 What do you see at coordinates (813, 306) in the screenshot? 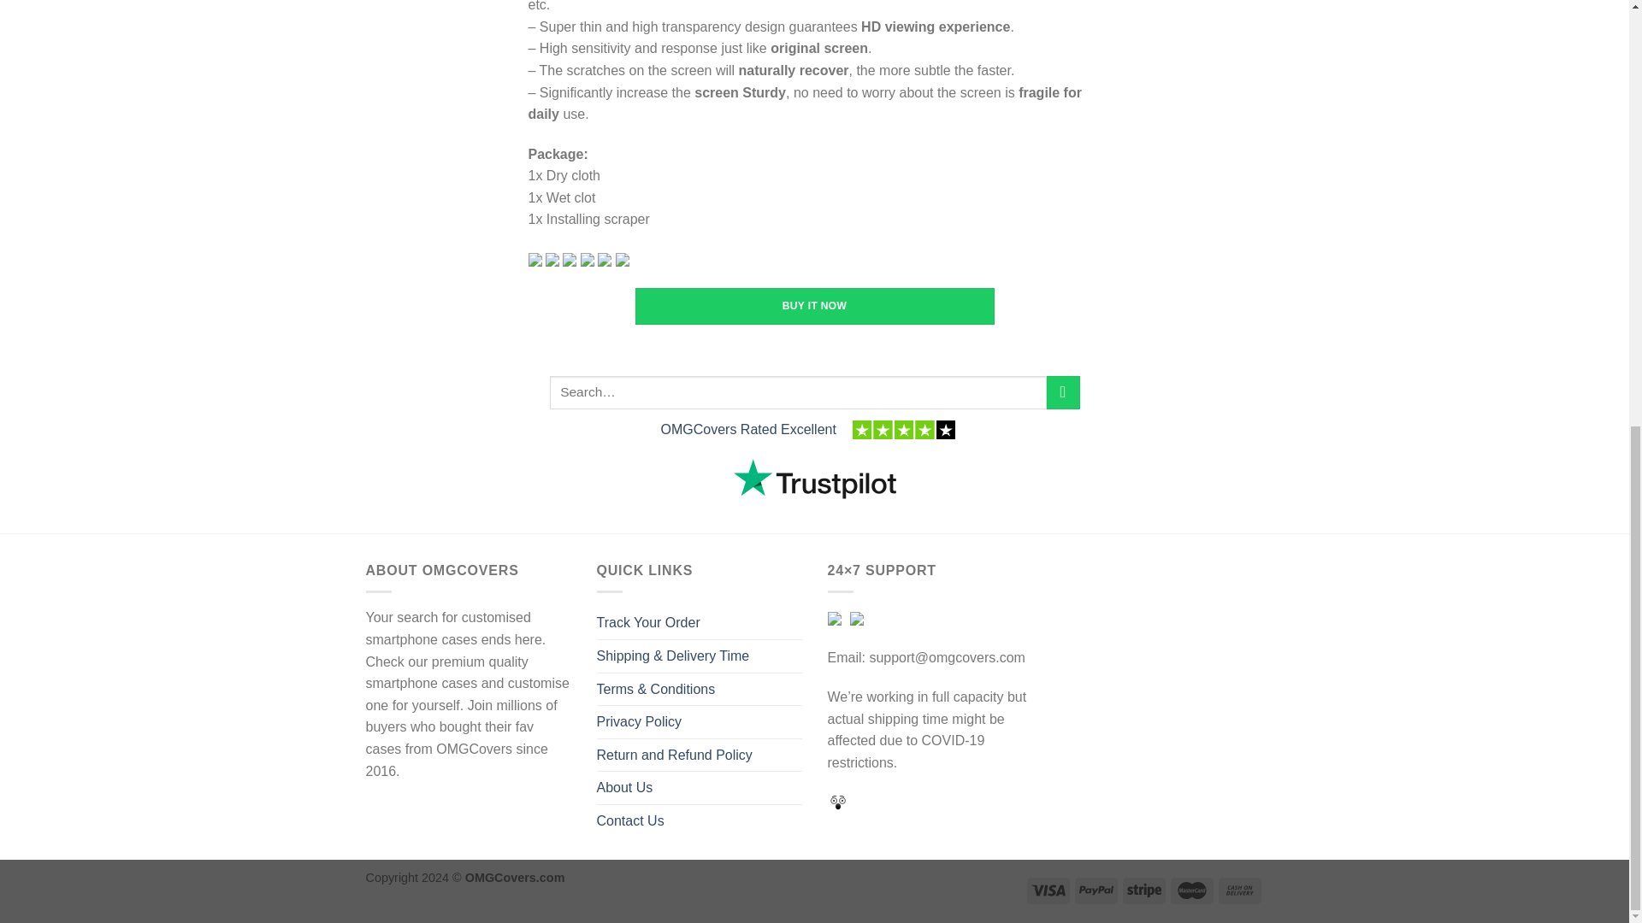
I see `BUY IT NOW` at bounding box center [813, 306].